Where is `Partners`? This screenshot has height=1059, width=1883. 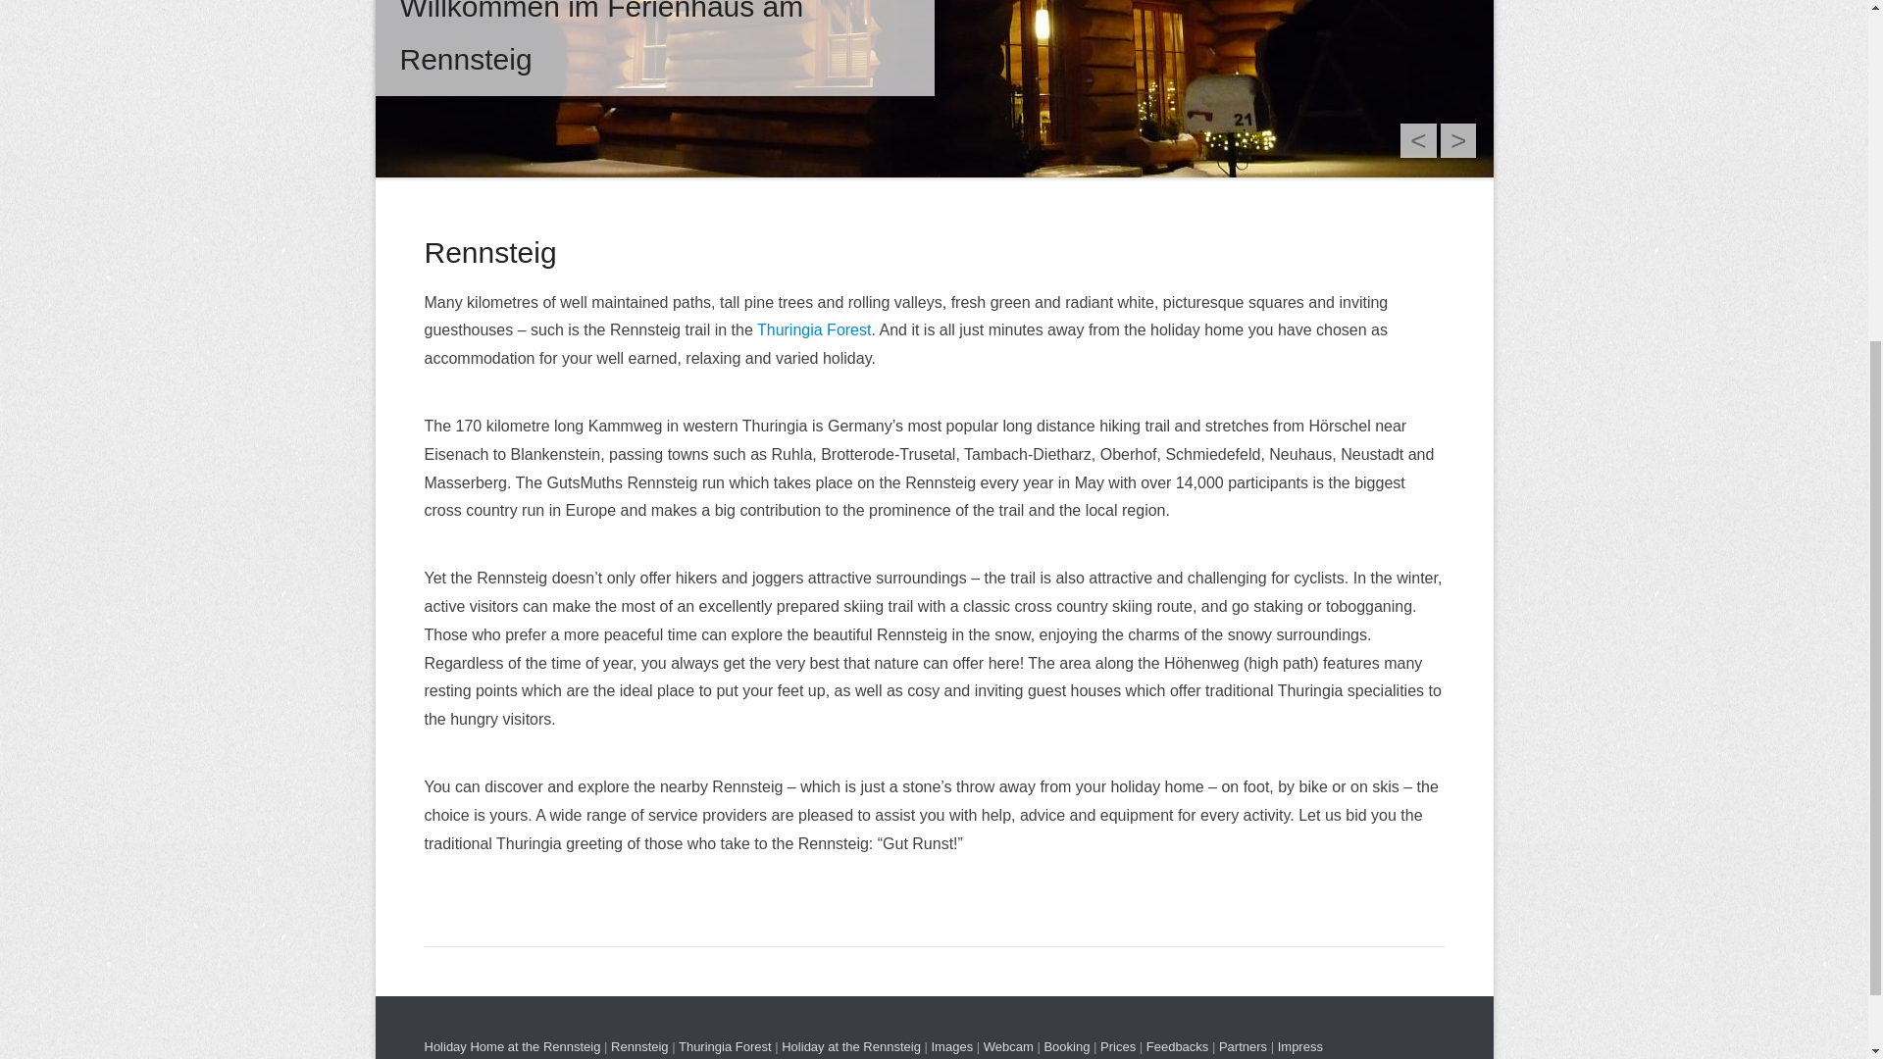
Partners is located at coordinates (1243, 1045).